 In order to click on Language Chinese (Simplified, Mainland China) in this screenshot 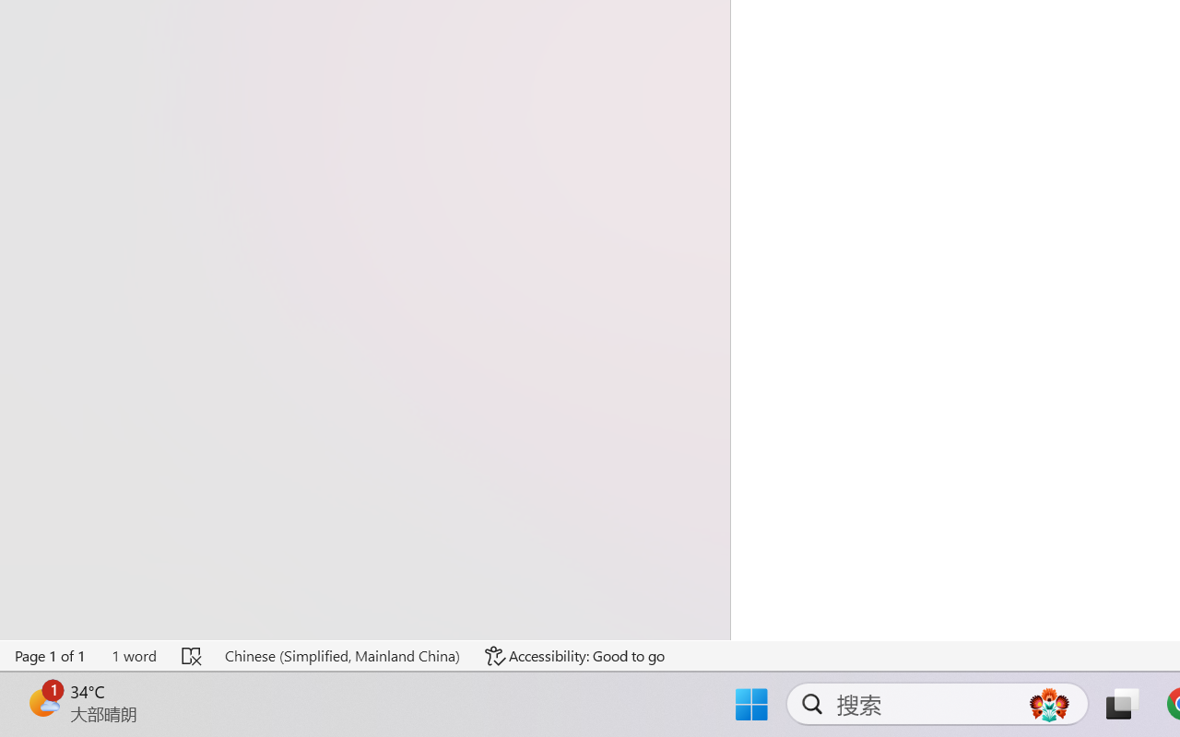, I will do `click(341, 656)`.